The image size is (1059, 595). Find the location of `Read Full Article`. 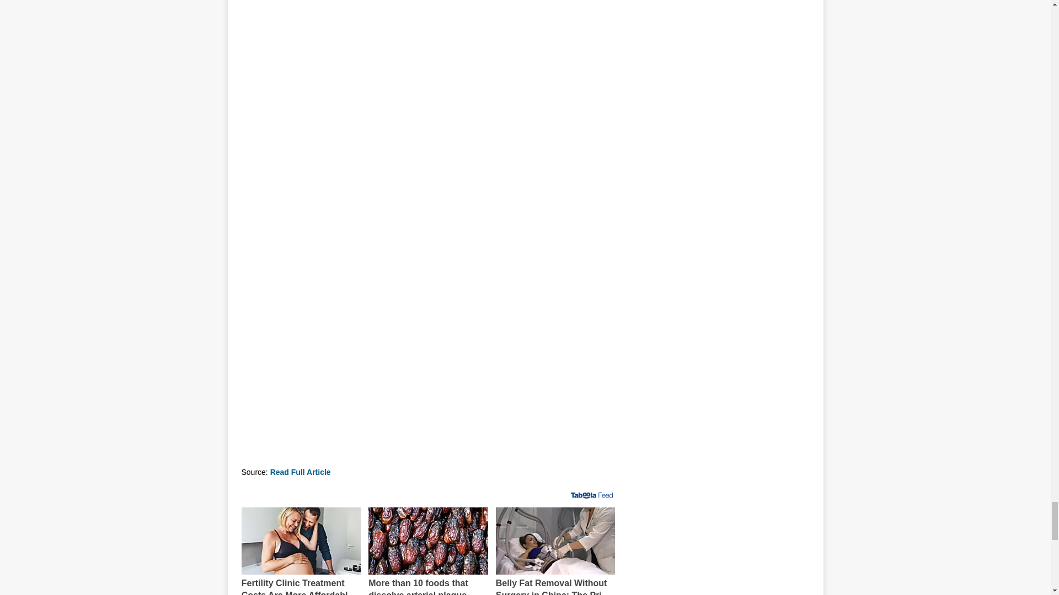

Read Full Article is located at coordinates (300, 472).